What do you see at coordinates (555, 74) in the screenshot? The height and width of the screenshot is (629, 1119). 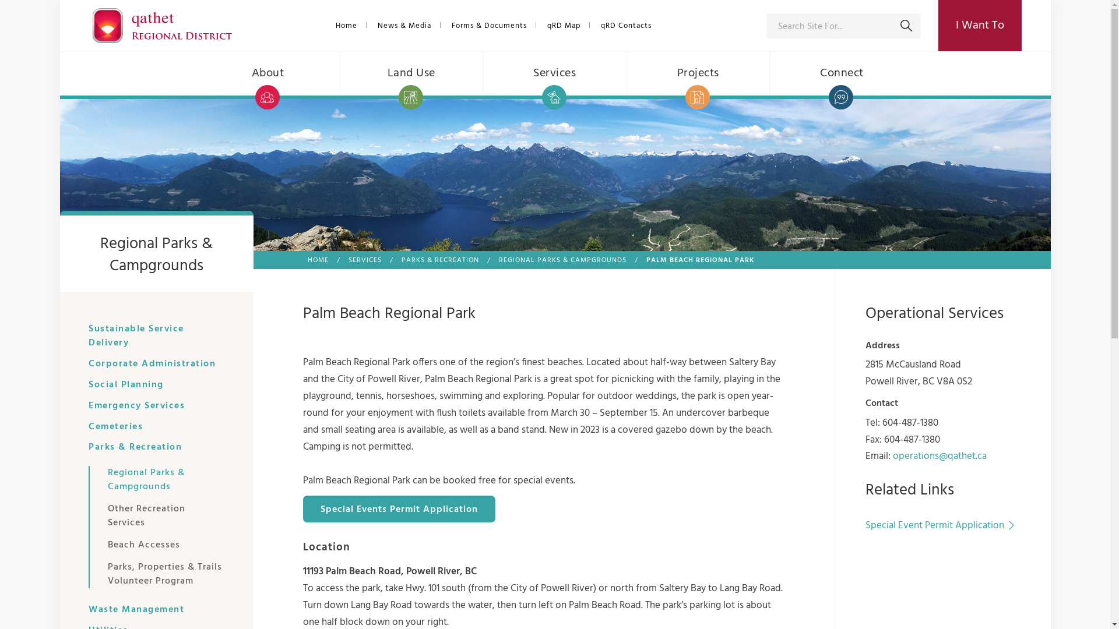 I see `Services` at bounding box center [555, 74].